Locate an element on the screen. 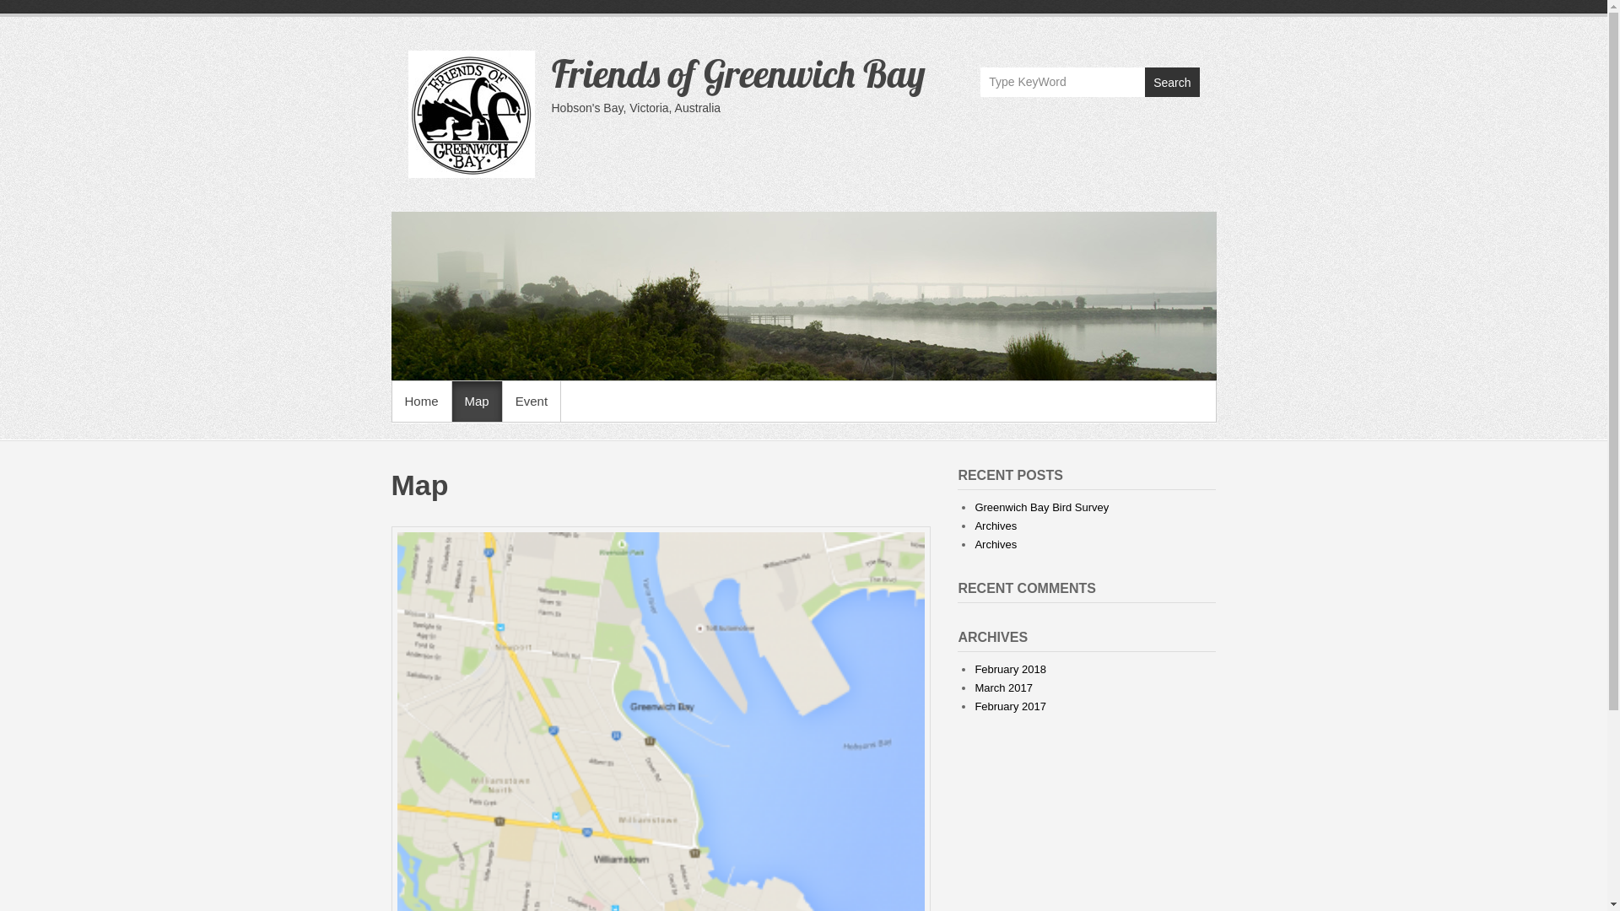 This screenshot has width=1620, height=911. Skip to content is located at coordinates (0, 0).